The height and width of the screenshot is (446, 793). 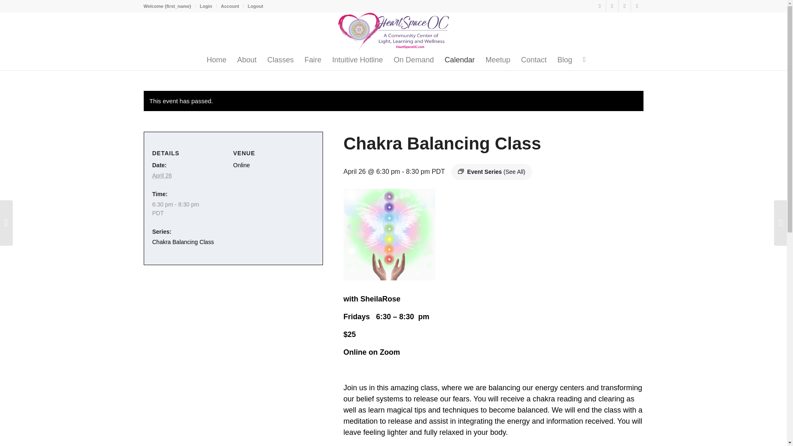 What do you see at coordinates (216, 59) in the screenshot?
I see `Home` at bounding box center [216, 59].